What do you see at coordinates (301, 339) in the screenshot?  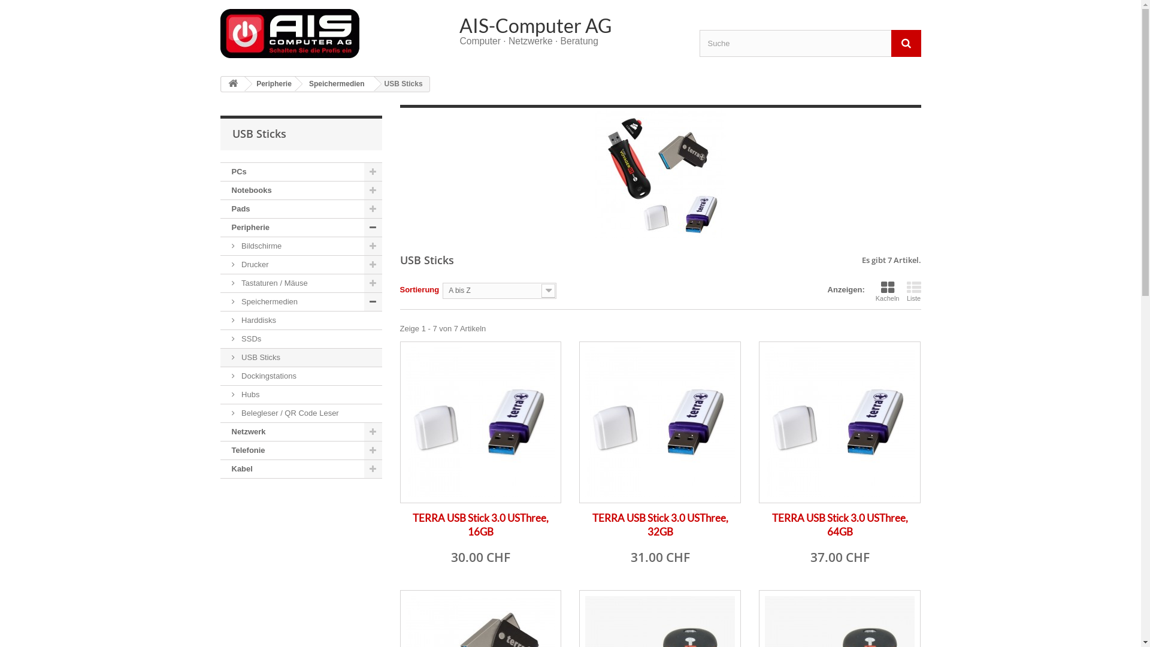 I see `SSDs` at bounding box center [301, 339].